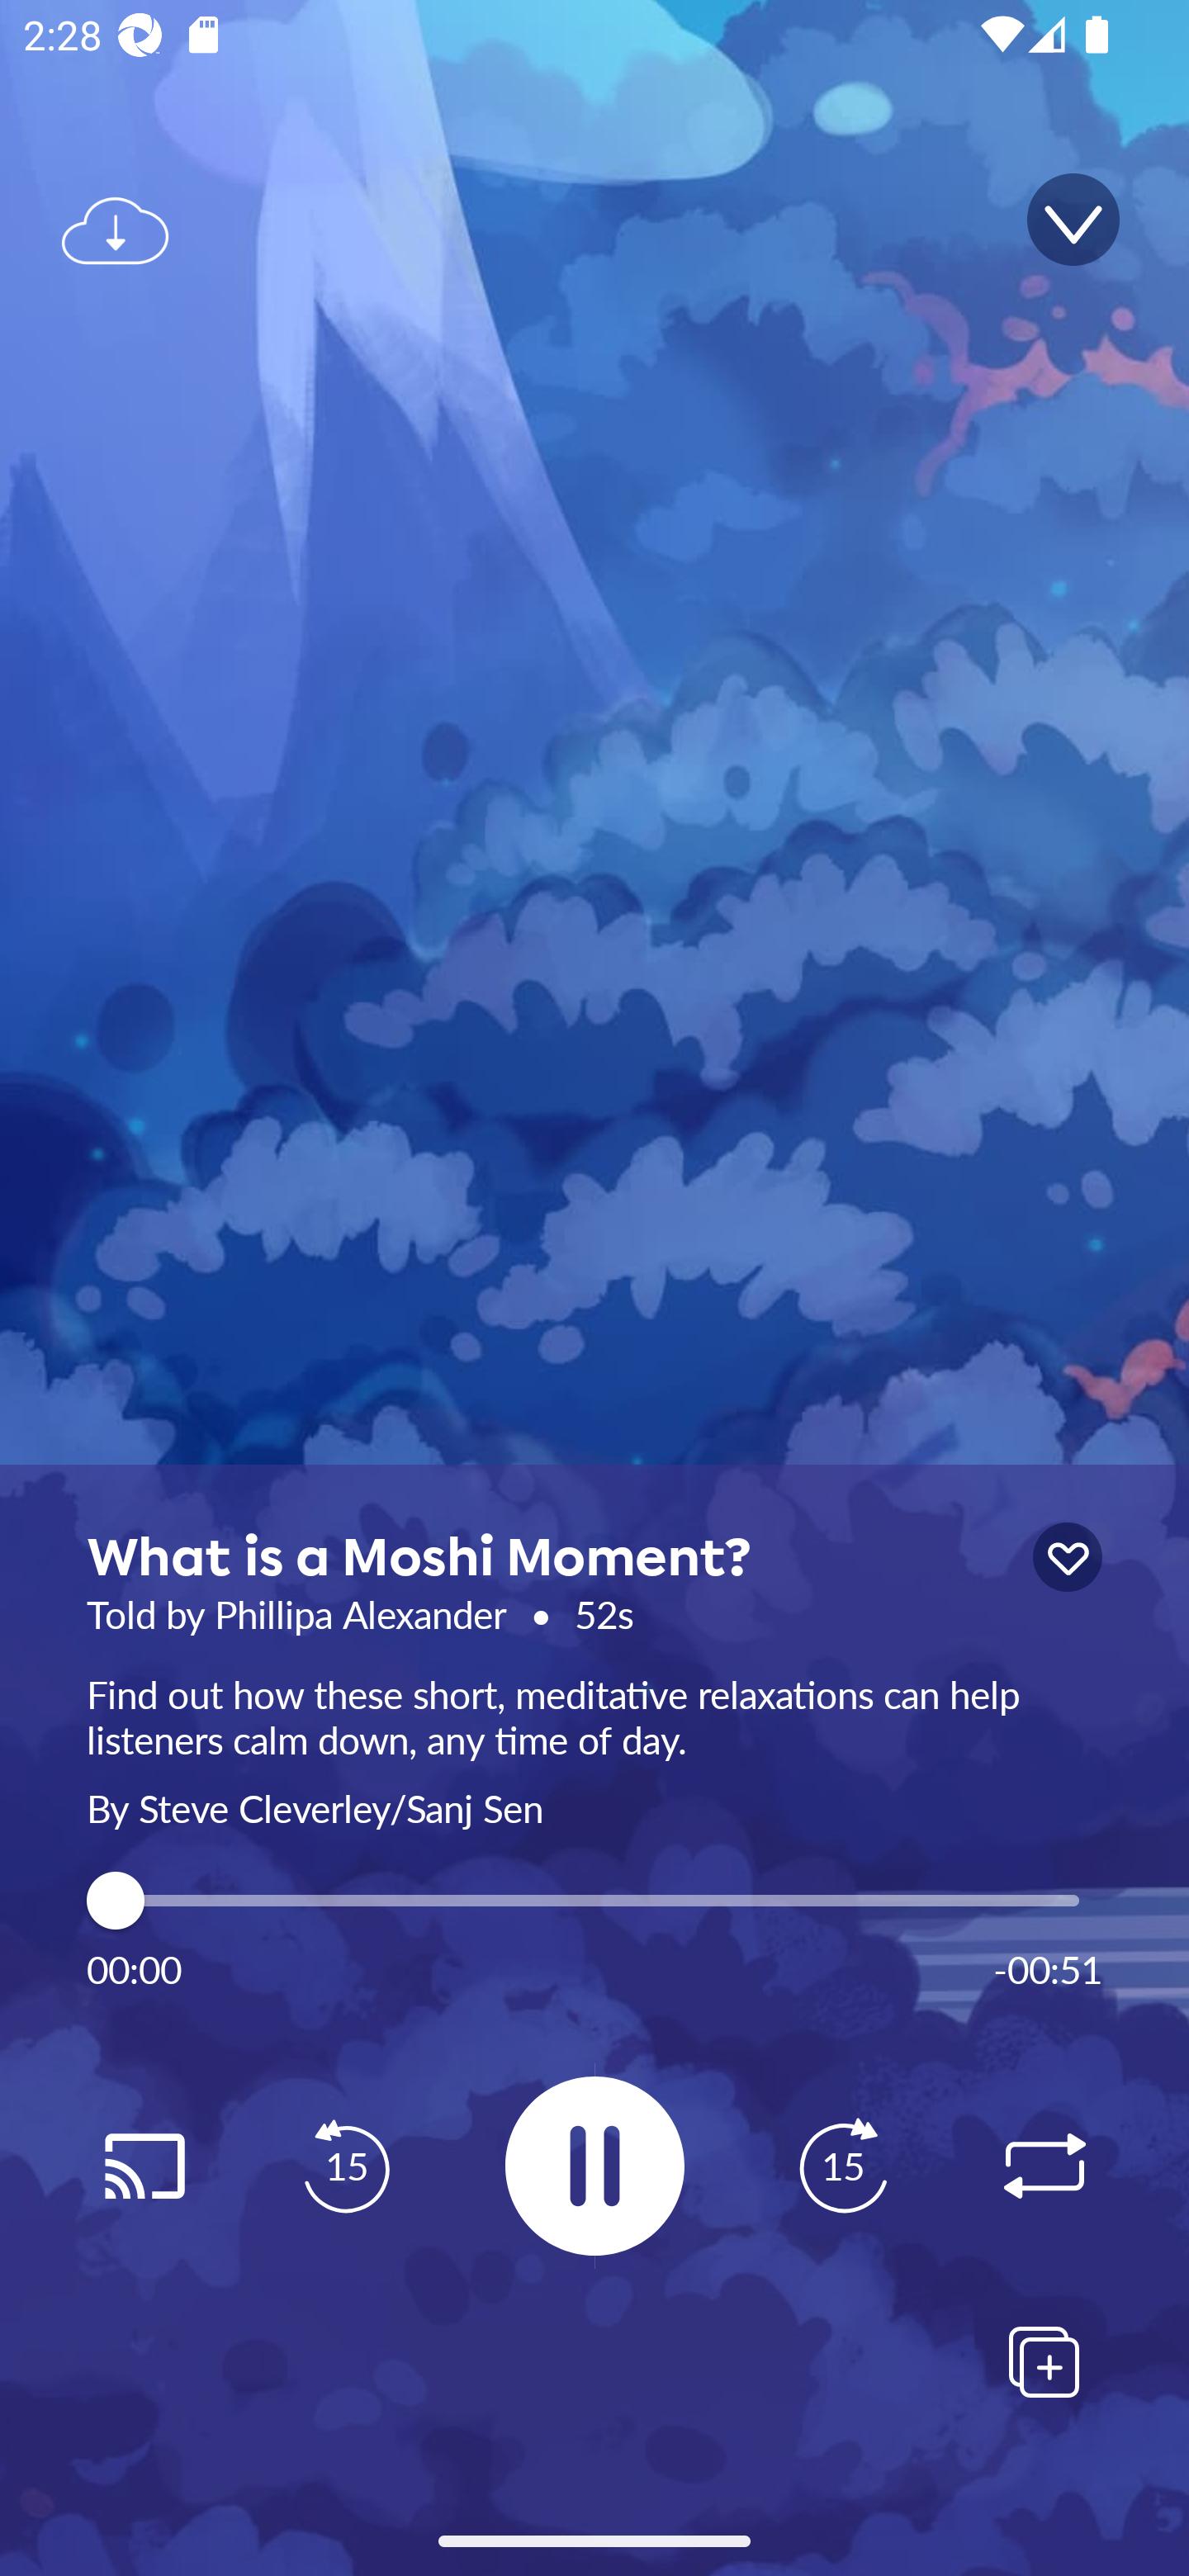 The height and width of the screenshot is (2576, 1189). What do you see at coordinates (144, 2166) in the screenshot?
I see `Replay` at bounding box center [144, 2166].